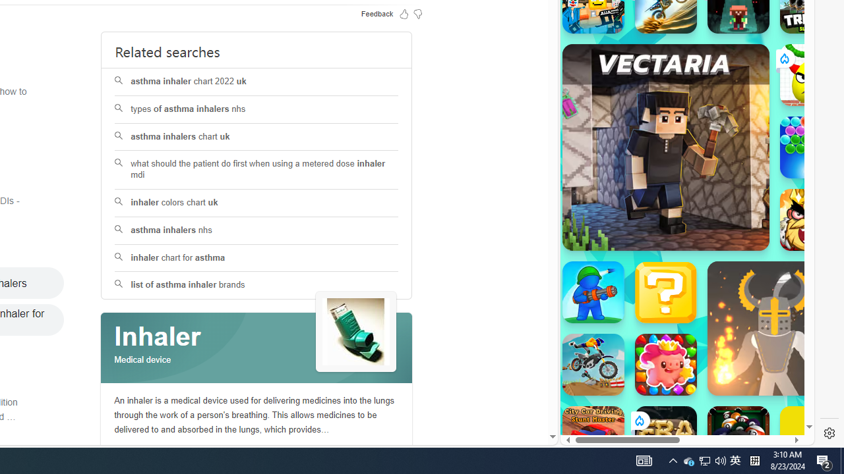 This screenshot has height=474, width=844. Describe the element at coordinates (418, 13) in the screenshot. I see `Feedback Dislike` at that location.